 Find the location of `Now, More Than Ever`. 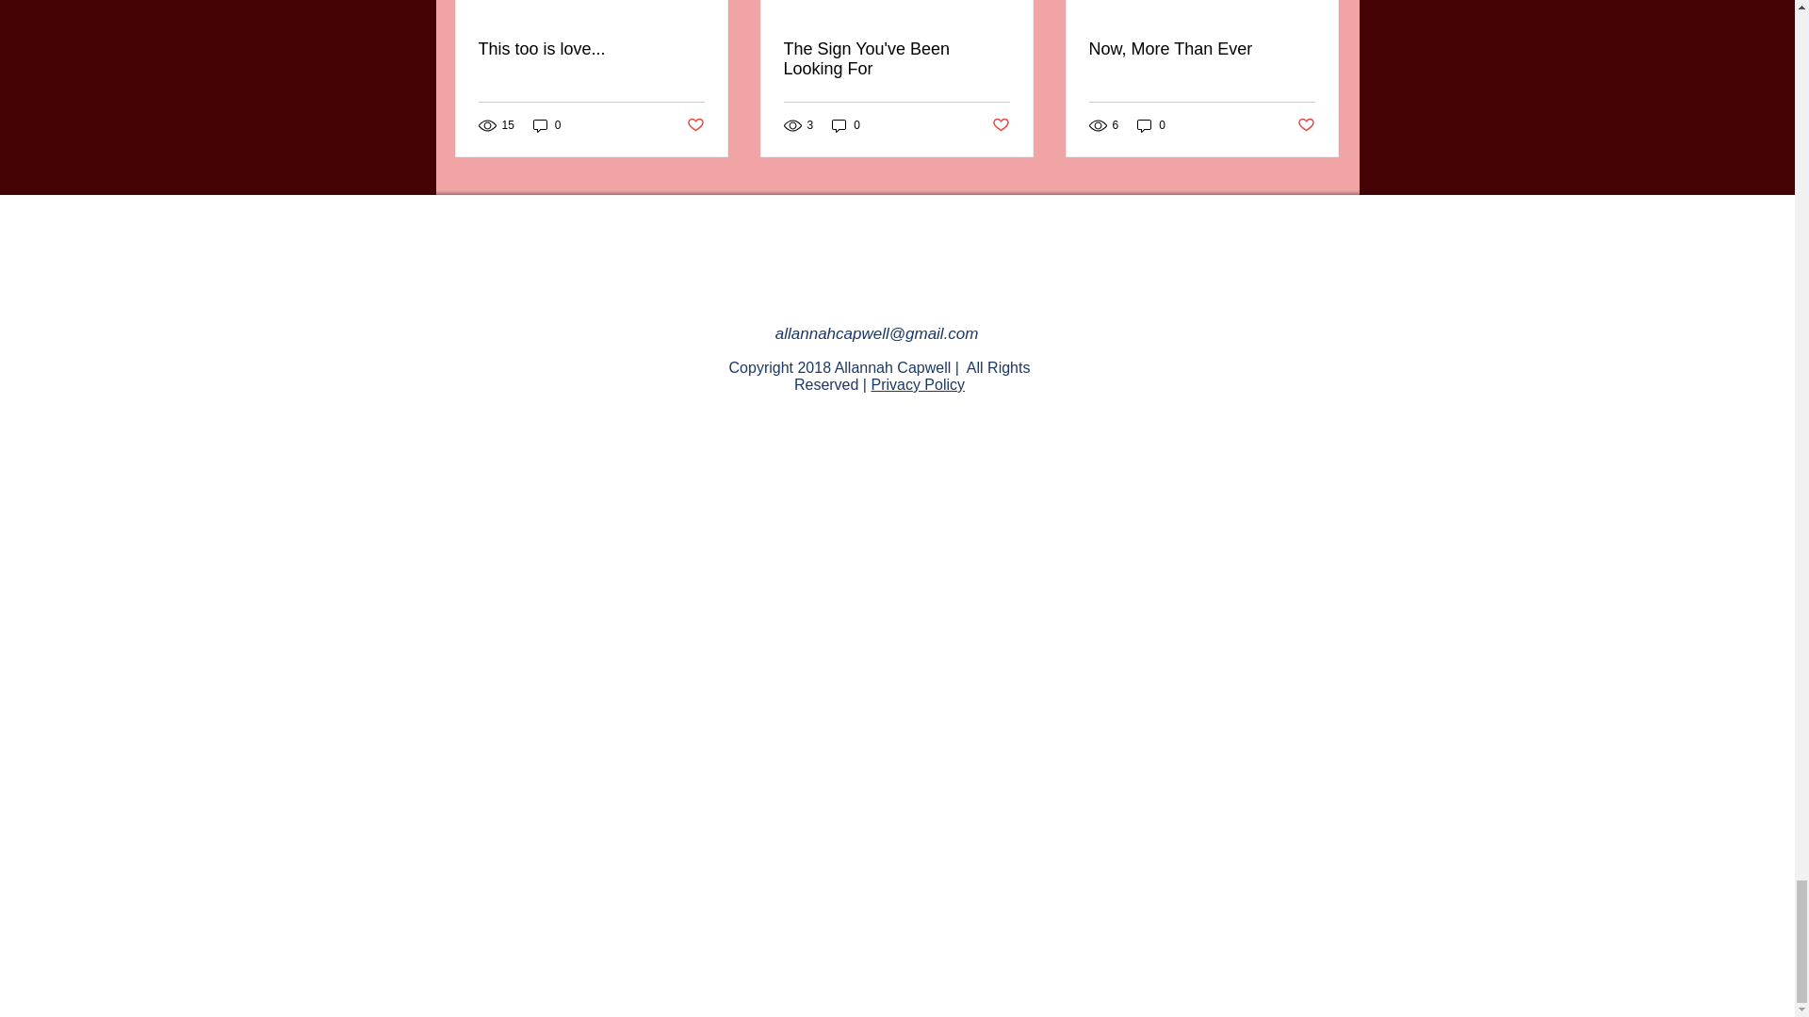

Now, More Than Ever is located at coordinates (1201, 49).